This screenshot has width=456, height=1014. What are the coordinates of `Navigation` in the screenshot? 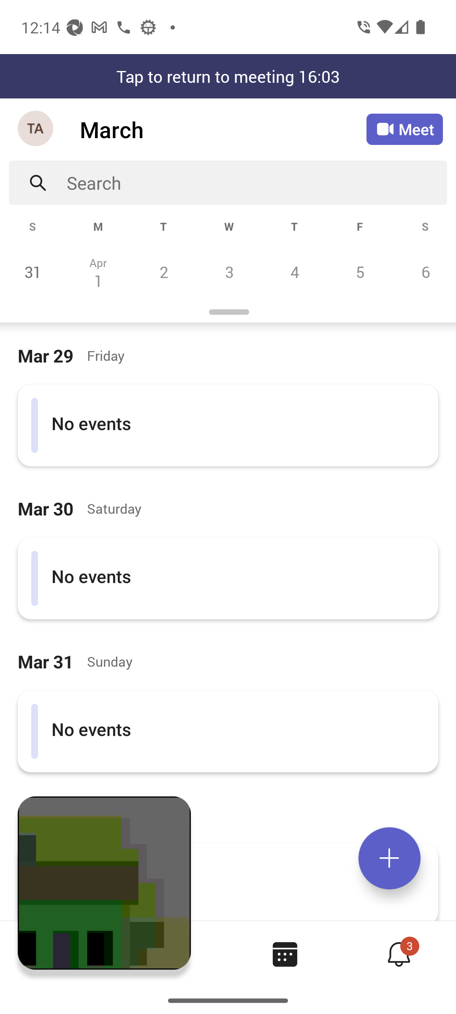 It's located at (36, 129).